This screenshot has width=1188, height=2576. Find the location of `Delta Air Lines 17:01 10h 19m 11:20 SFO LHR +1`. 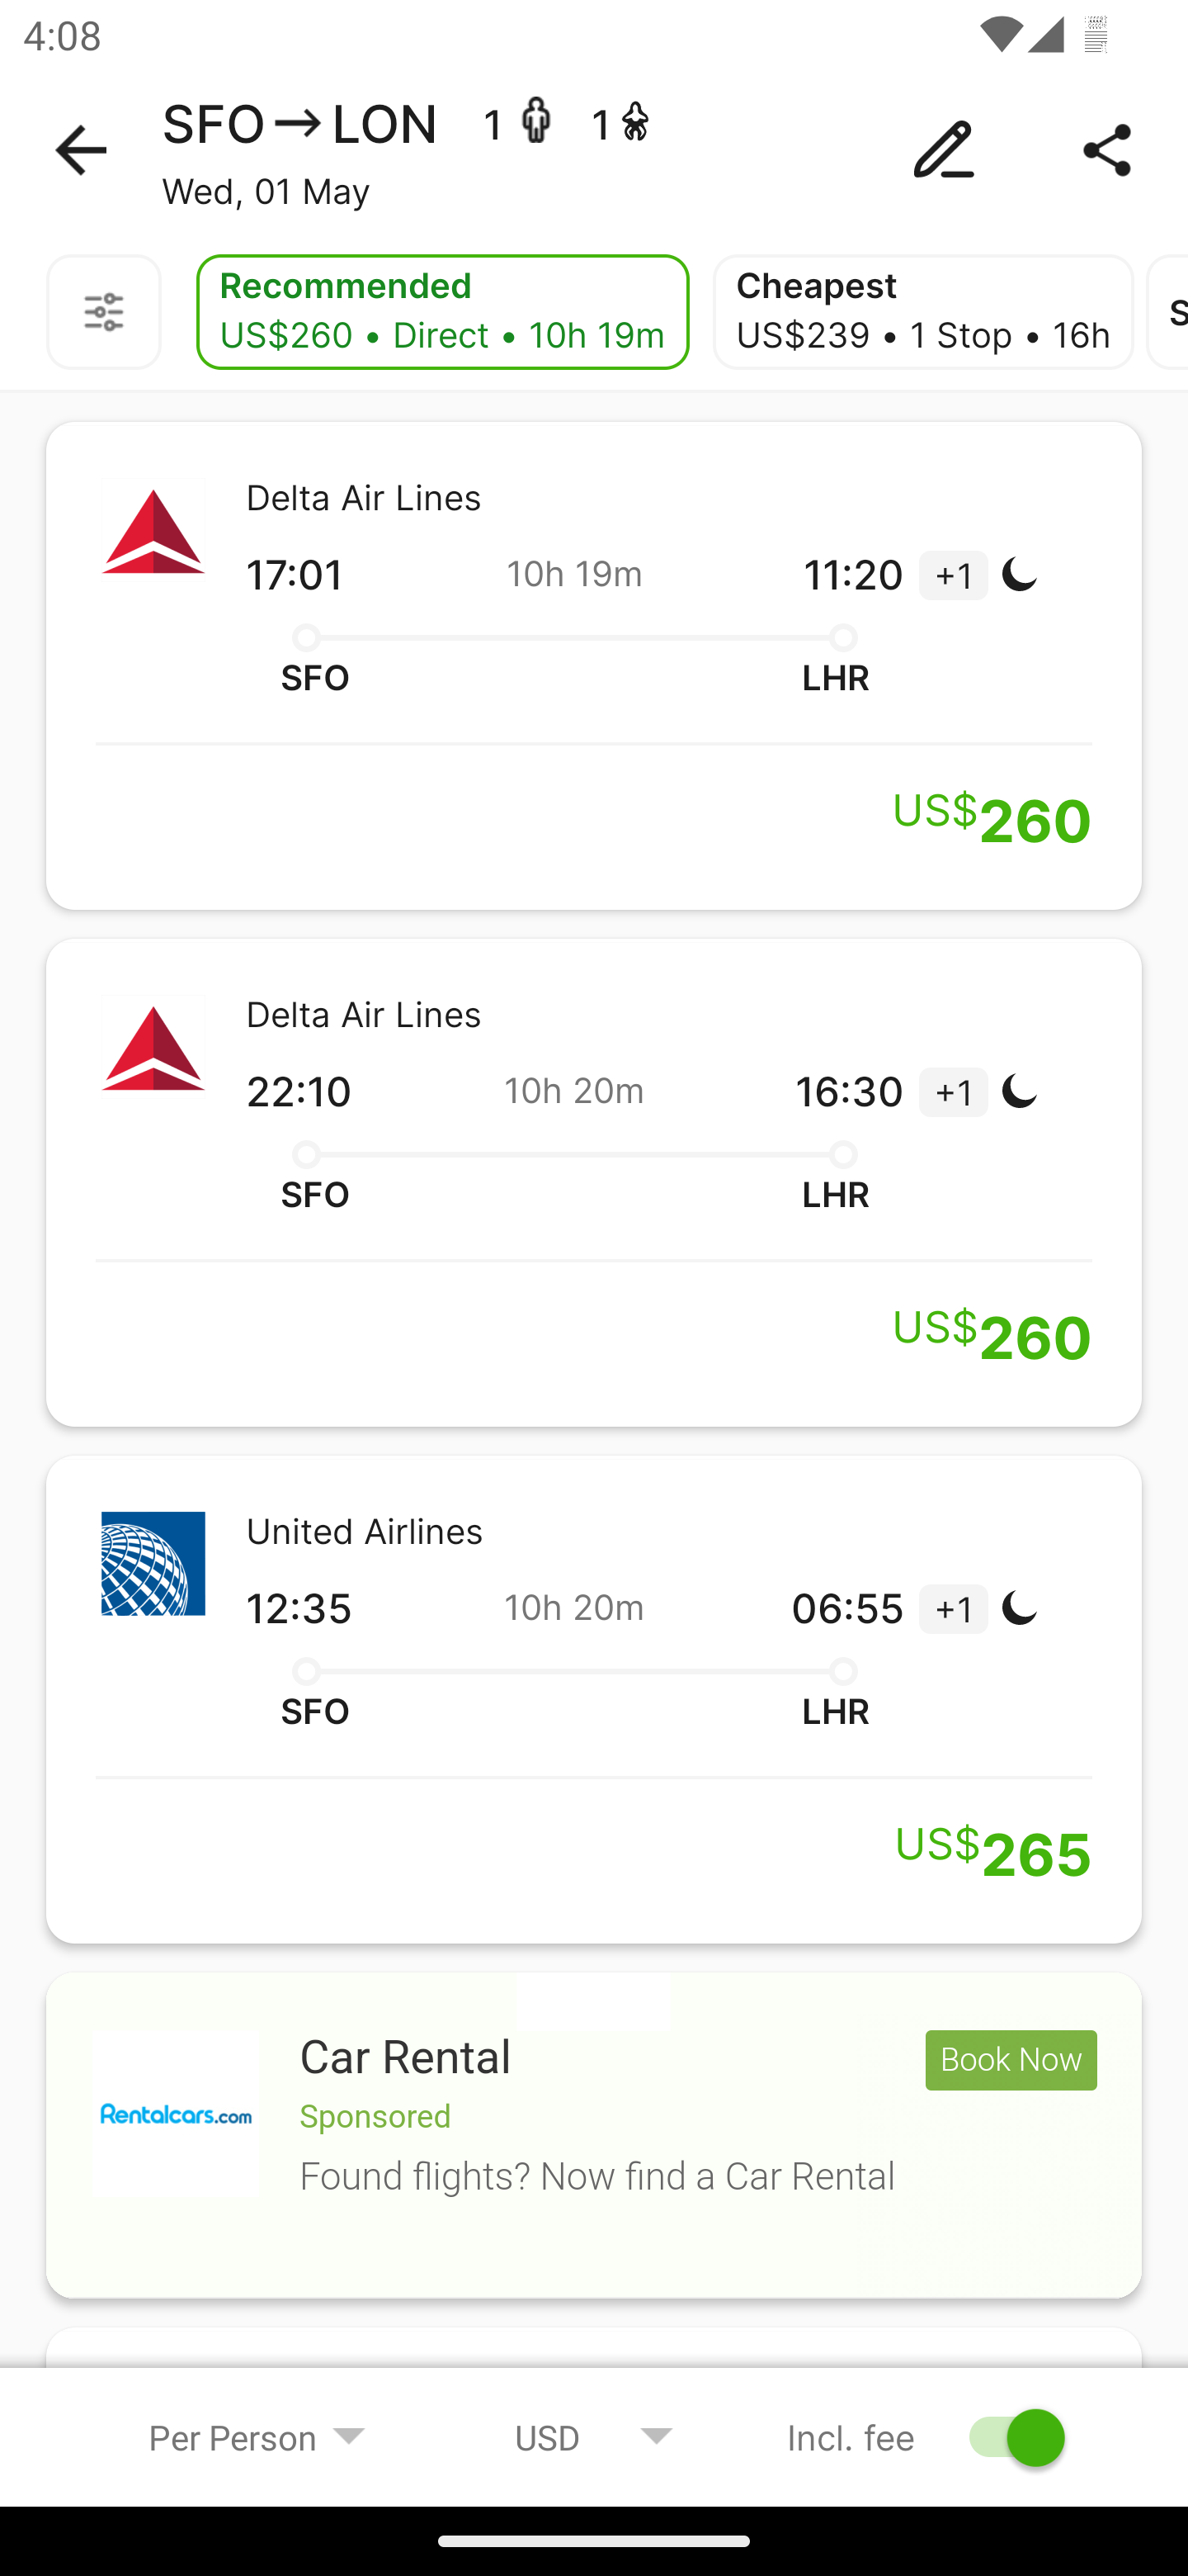

Delta Air Lines 17:01 10h 19m 11:20 SFO LHR +1 is located at coordinates (594, 665).